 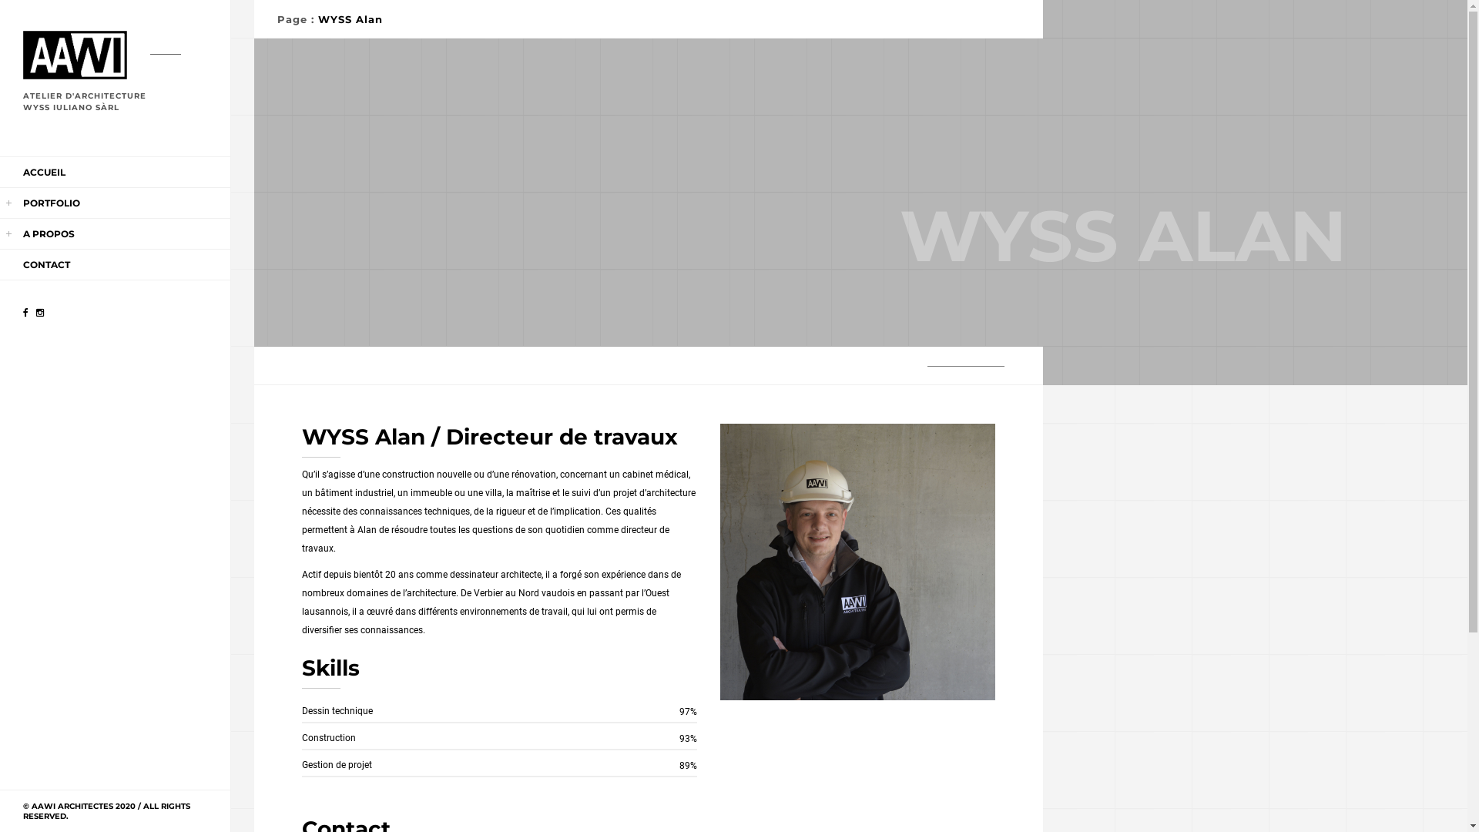 What do you see at coordinates (45, 173) in the screenshot?
I see `ACCUEIL` at bounding box center [45, 173].